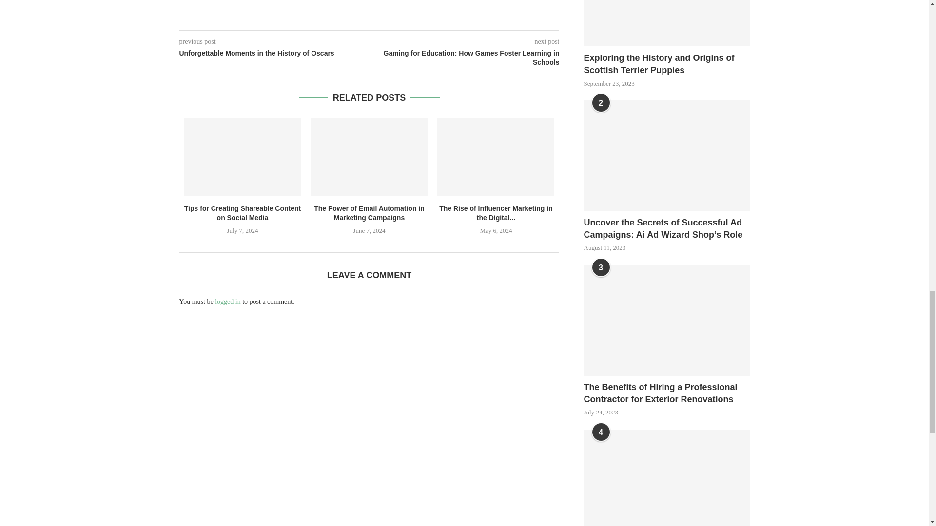 The width and height of the screenshot is (936, 526). Describe the element at coordinates (243, 156) in the screenshot. I see `Tips for Creating Shareable Content on Social Media` at that location.